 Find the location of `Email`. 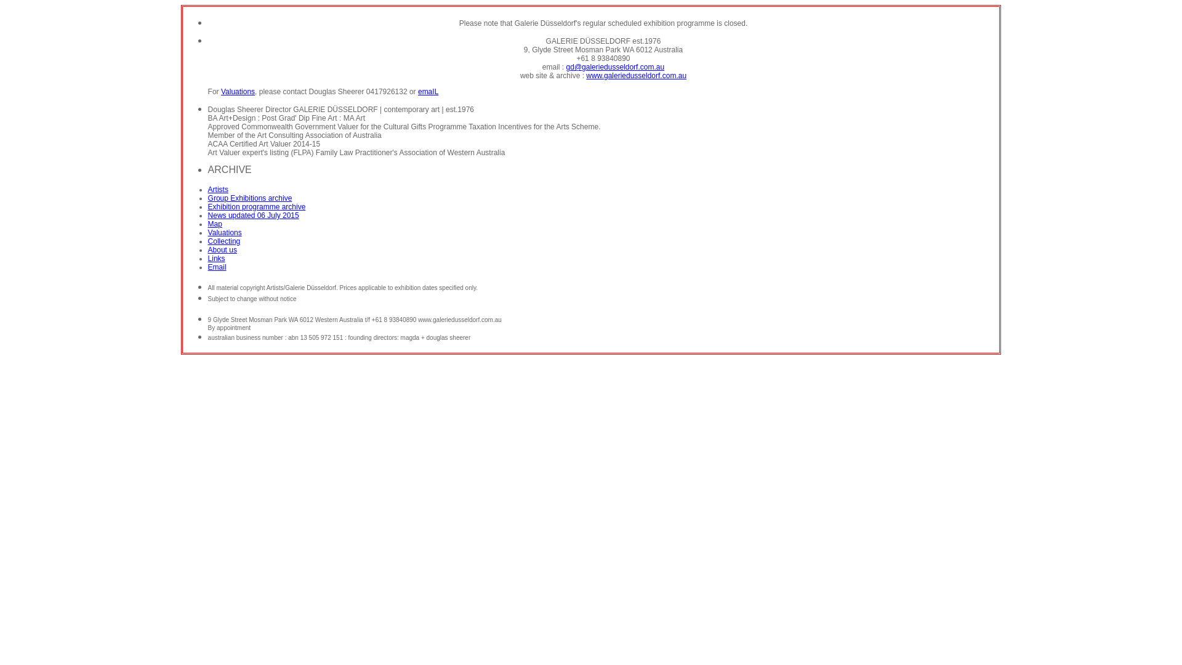

Email is located at coordinates (217, 267).